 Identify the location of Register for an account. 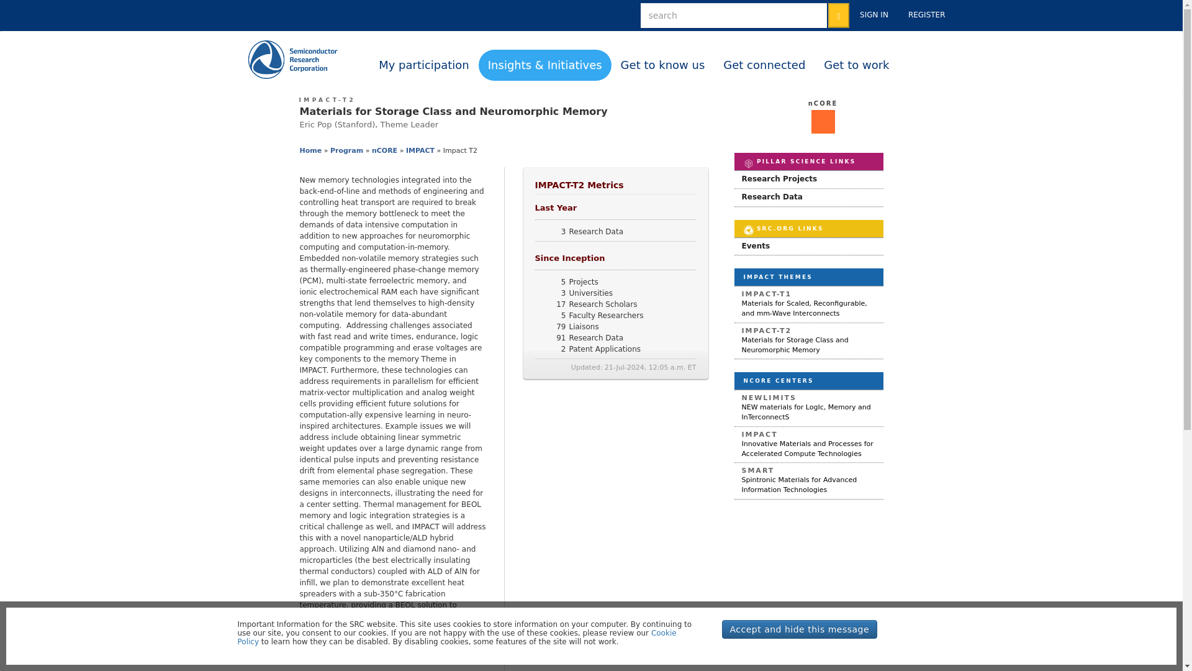
(926, 15).